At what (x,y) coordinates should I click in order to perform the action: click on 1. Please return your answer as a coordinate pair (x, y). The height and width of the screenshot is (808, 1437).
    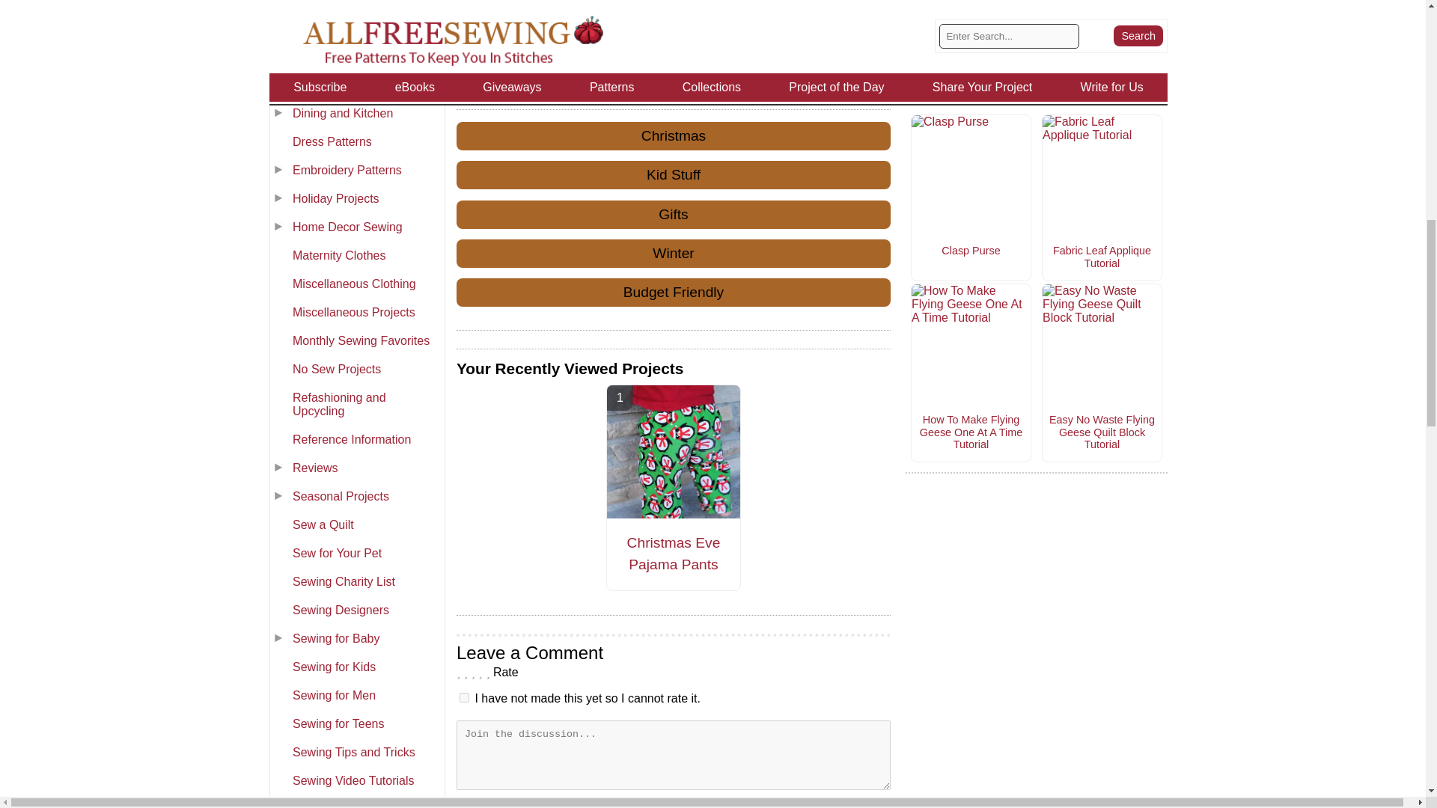
    Looking at the image, I should click on (464, 697).